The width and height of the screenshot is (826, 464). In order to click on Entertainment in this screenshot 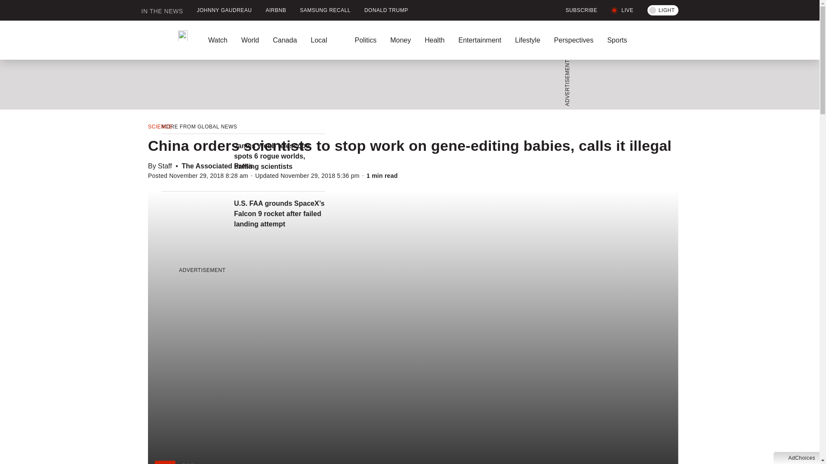, I will do `click(479, 40)`.